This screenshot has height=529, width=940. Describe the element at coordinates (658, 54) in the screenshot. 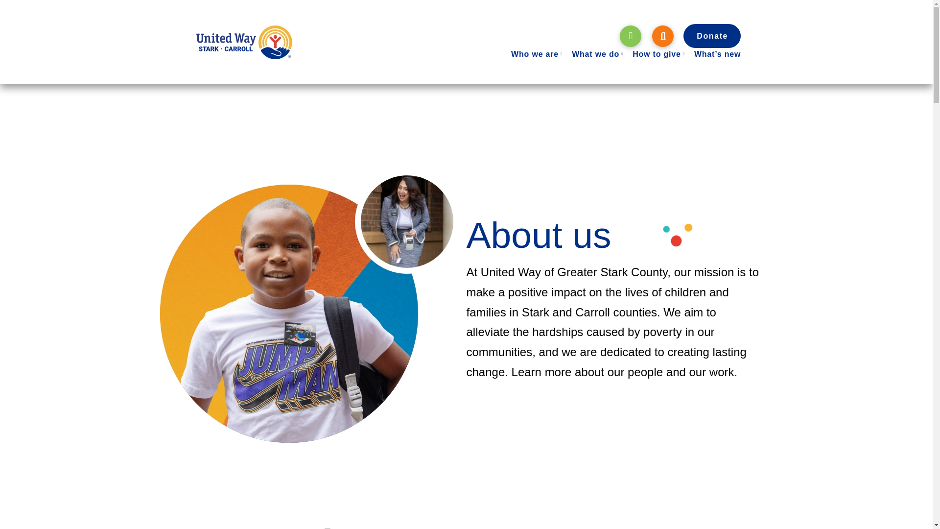

I see `How to give` at that location.